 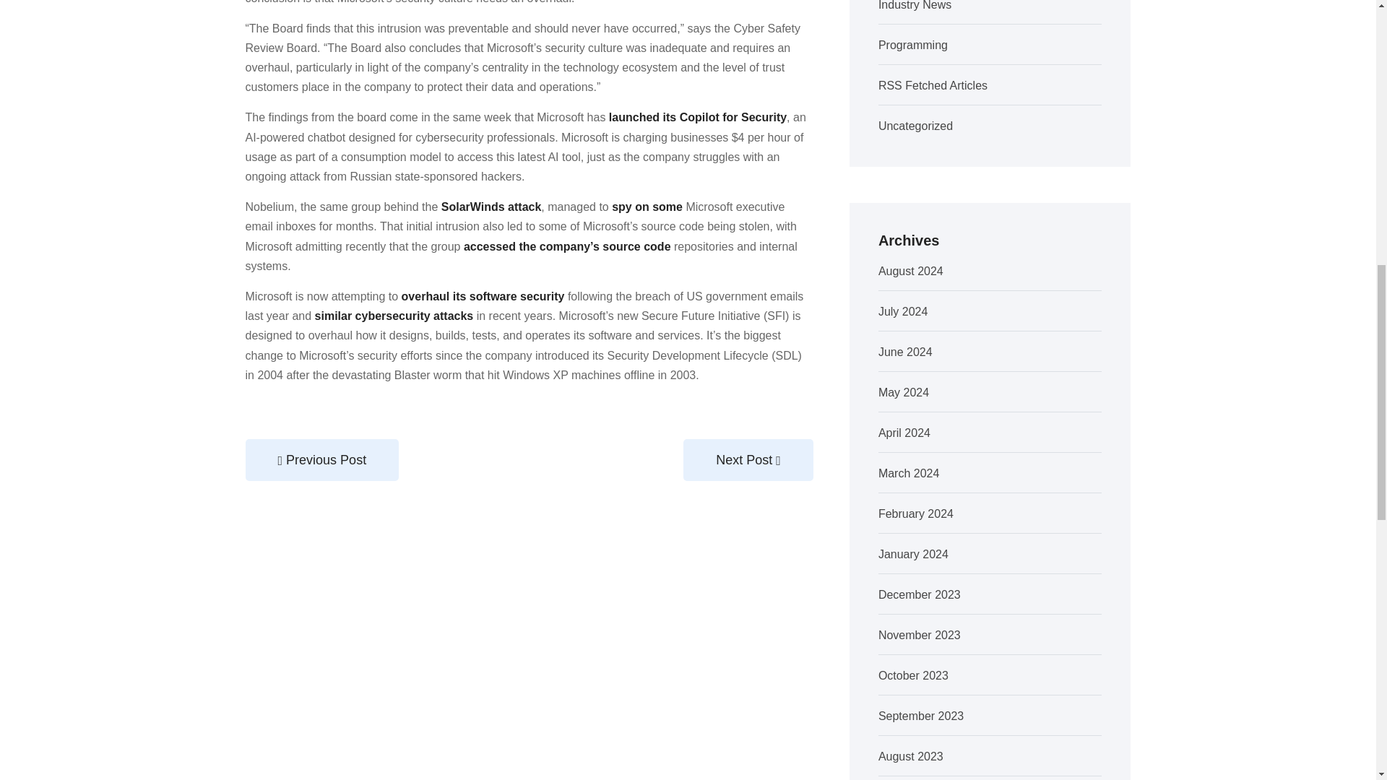 I want to click on April 2024, so click(x=904, y=433).